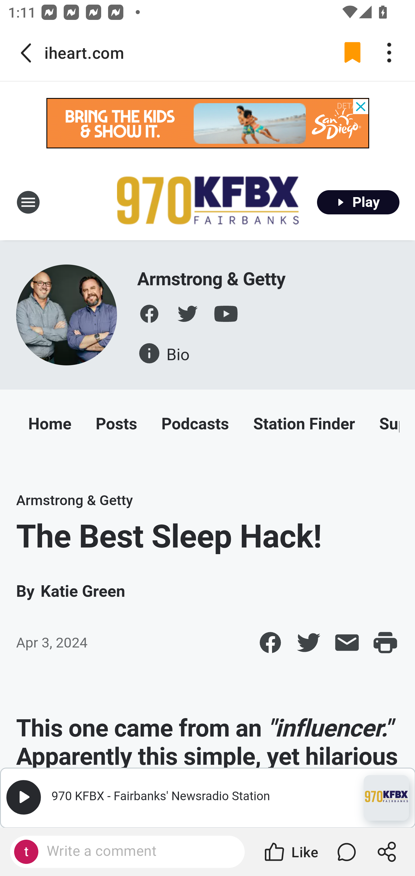 This screenshot has height=876, width=415. Describe the element at coordinates (383, 795) in the screenshot. I see `970 KFBX` at that location.